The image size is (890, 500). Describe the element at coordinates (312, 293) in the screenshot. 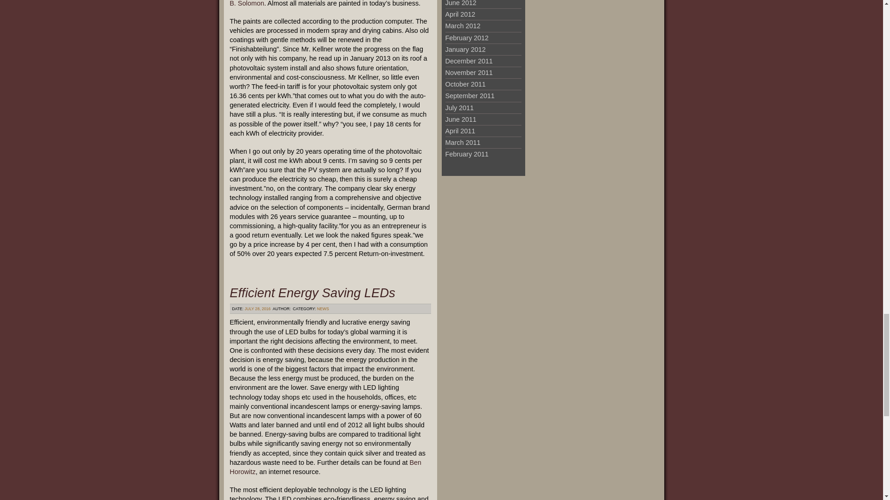

I see `Permalink to Efficient Energy Saving LEDs` at that location.